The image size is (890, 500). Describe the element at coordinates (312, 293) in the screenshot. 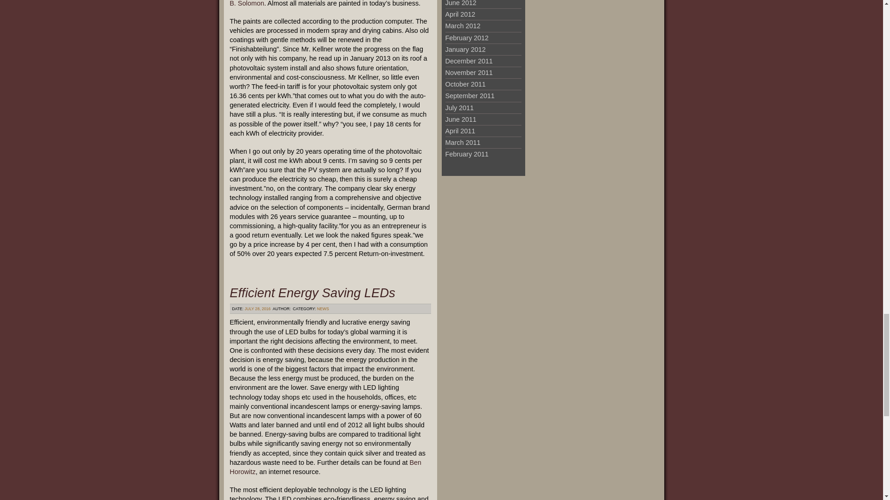

I see `Permalink to Efficient Energy Saving LEDs` at that location.